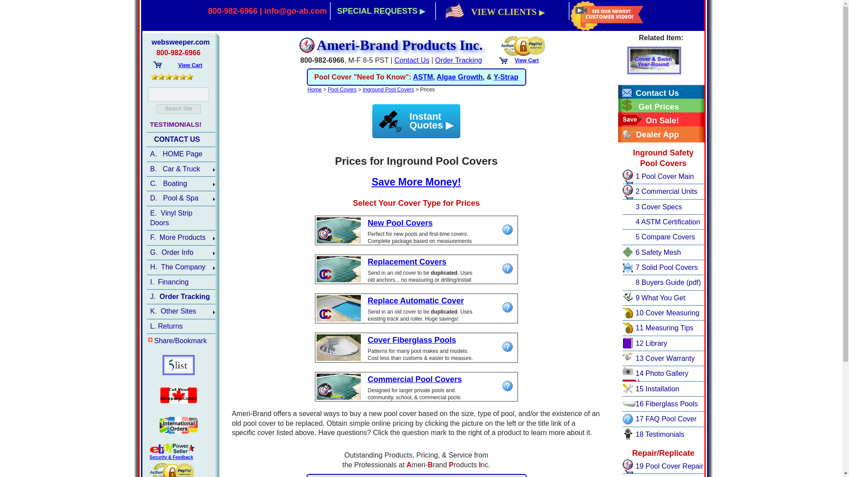 The width and height of the screenshot is (849, 477). What do you see at coordinates (415, 379) in the screenshot?
I see `Commercial Pool Covers` at bounding box center [415, 379].